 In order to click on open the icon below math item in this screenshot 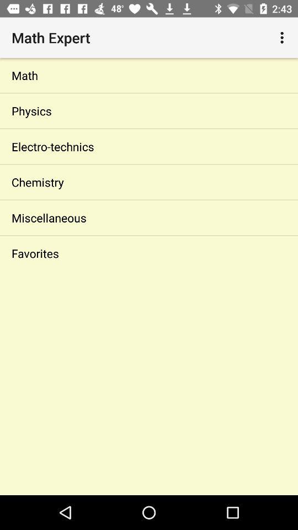, I will do `click(149, 110)`.